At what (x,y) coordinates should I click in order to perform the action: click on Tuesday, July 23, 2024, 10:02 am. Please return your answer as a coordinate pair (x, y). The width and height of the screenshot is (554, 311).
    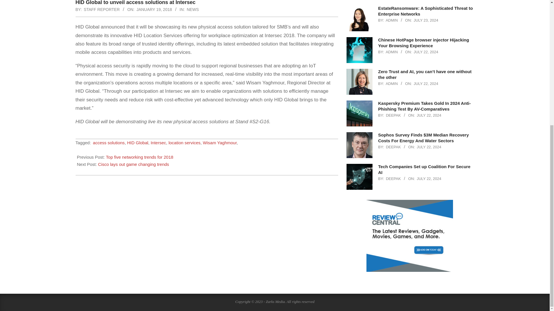
    Looking at the image, I should click on (426, 20).